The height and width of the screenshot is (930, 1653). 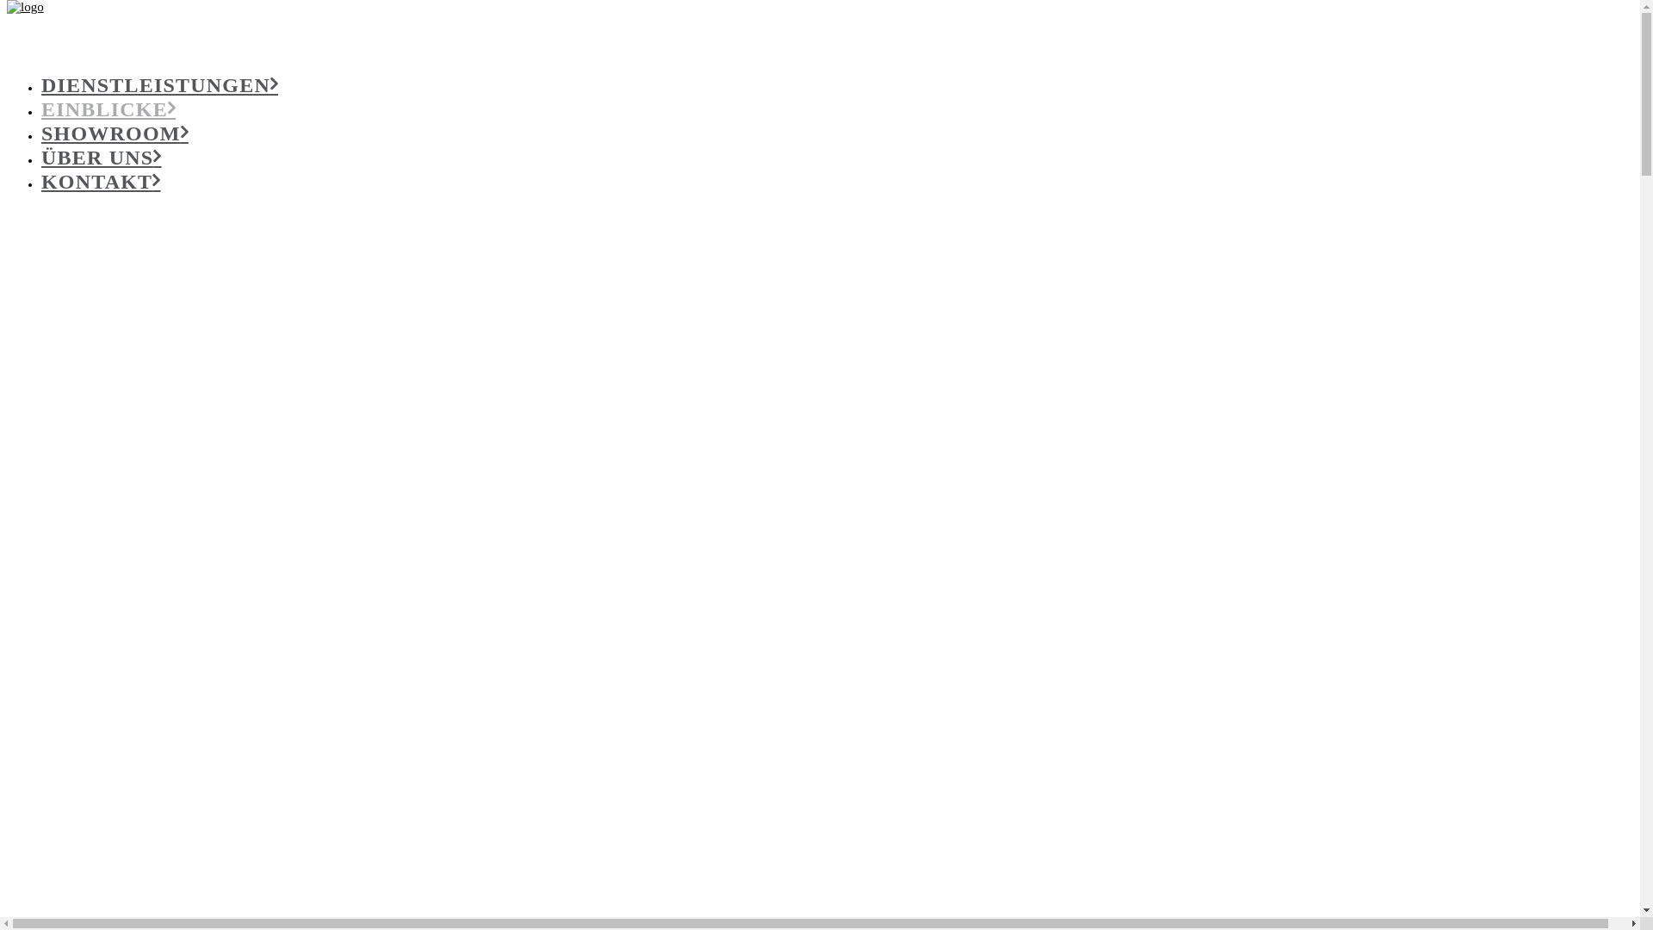 I want to click on SHOWROOM, so click(x=115, y=133).